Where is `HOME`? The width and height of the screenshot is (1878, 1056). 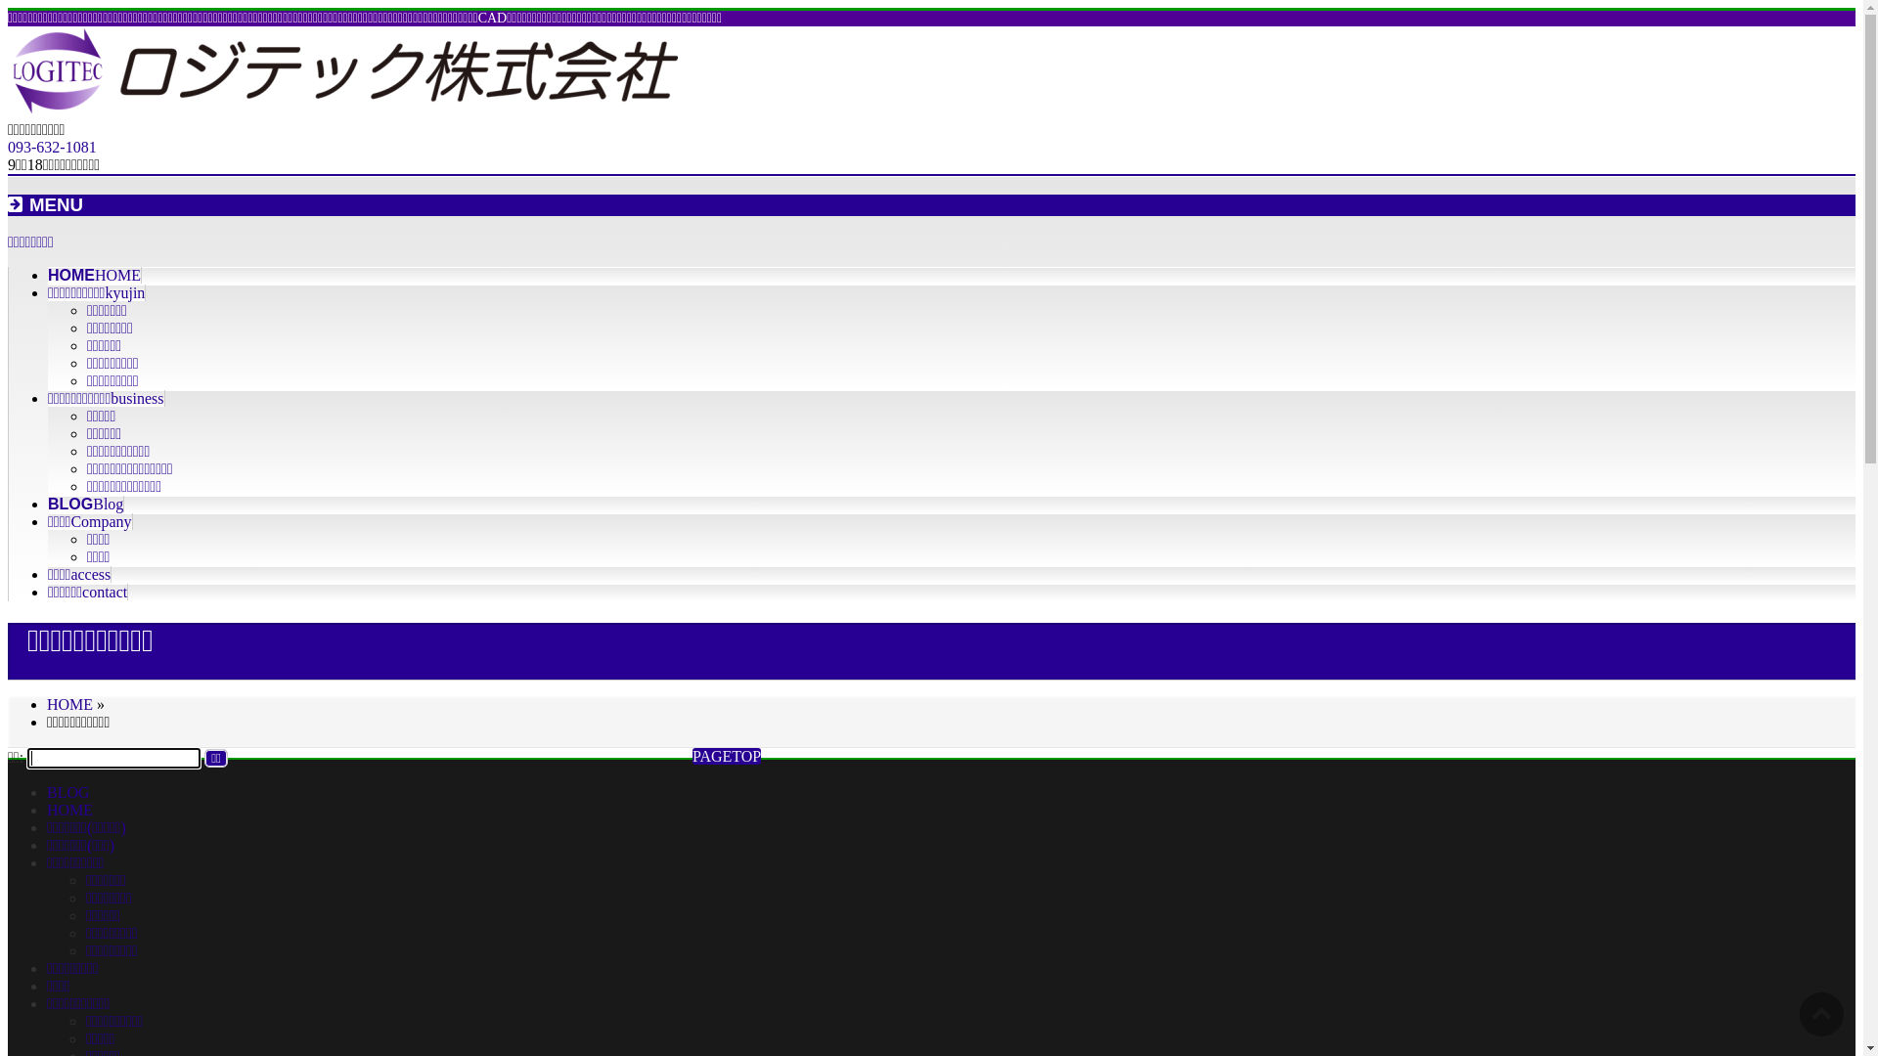 HOME is located at coordinates (70, 704).